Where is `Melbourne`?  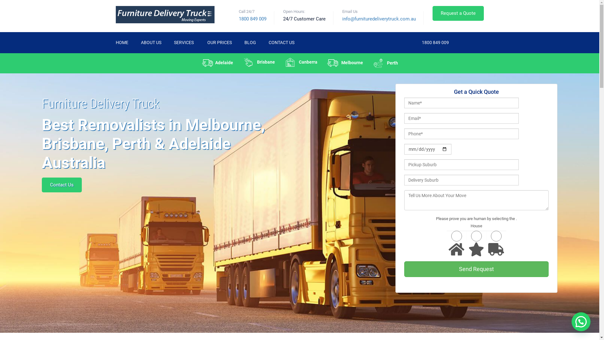 Melbourne is located at coordinates (345, 63).